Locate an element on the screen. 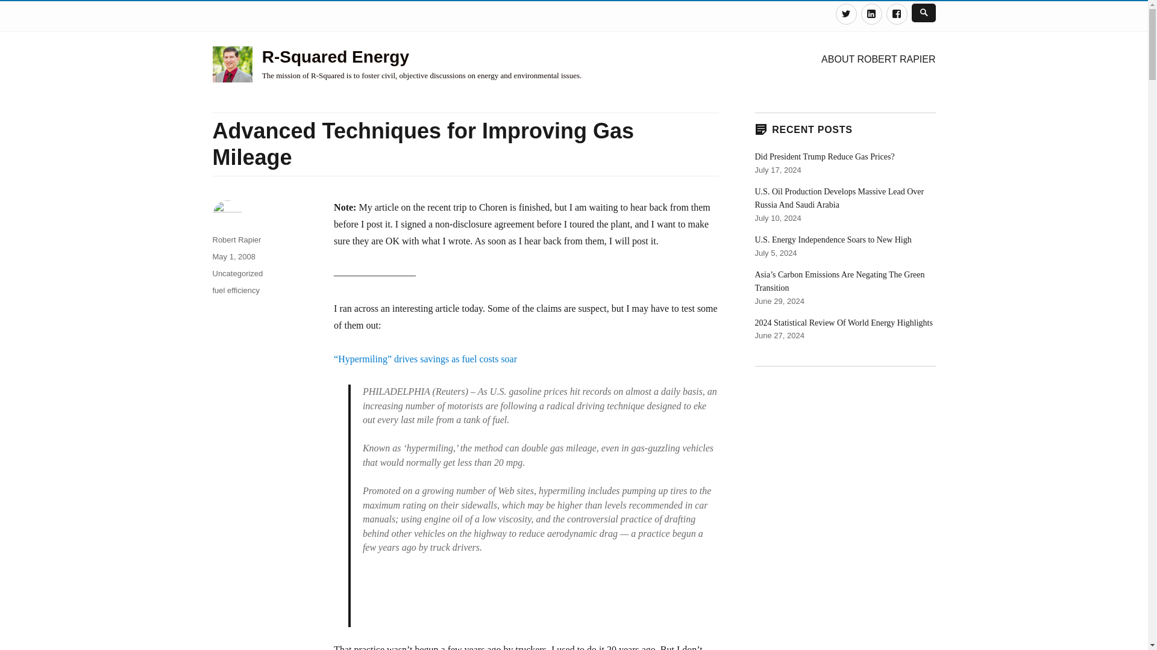 This screenshot has height=650, width=1157. May 1, 2008 is located at coordinates (234, 256).